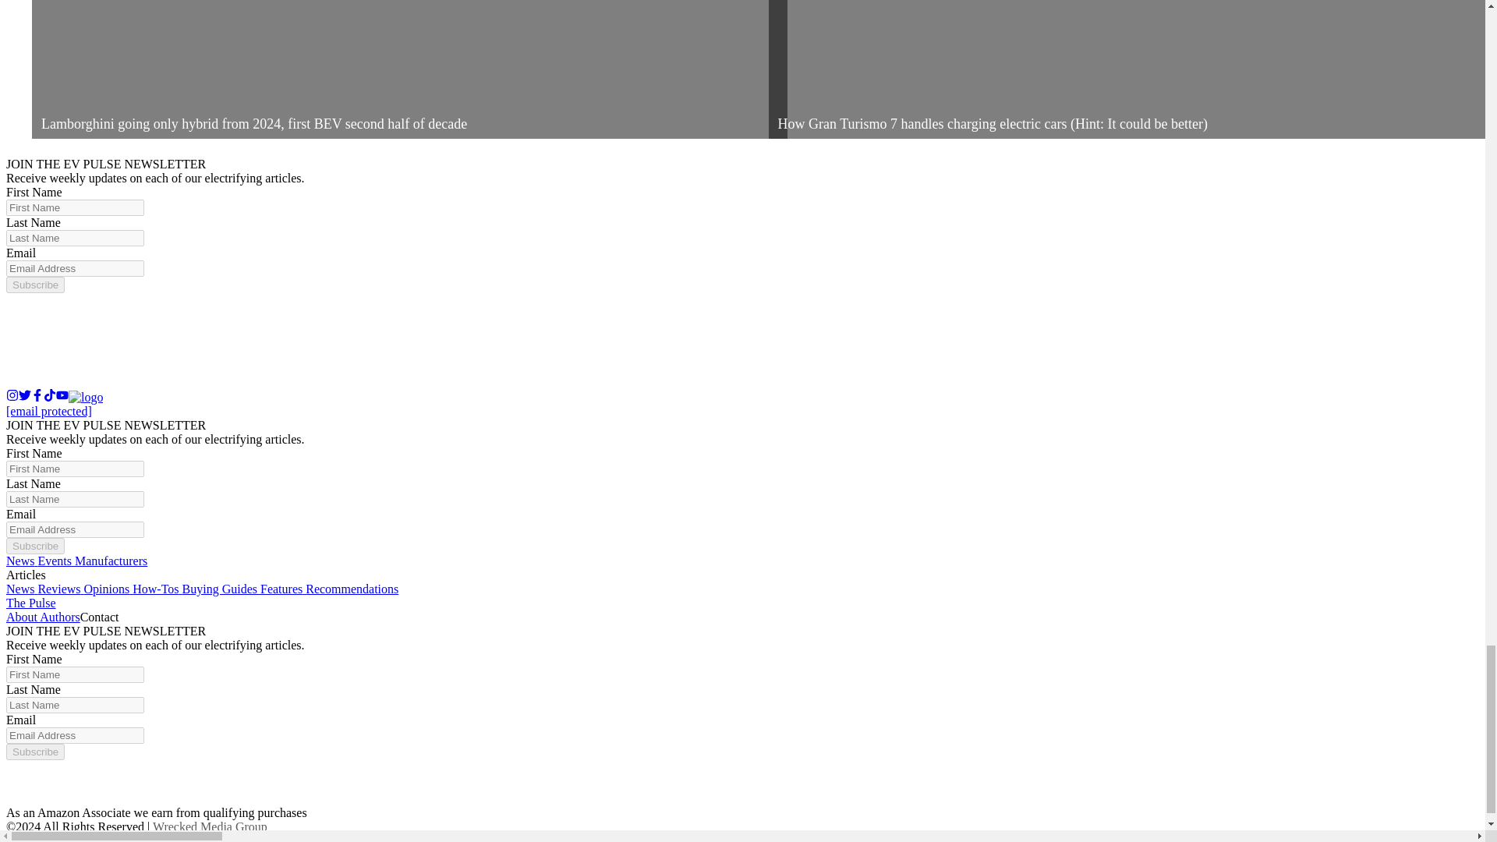 This screenshot has width=1497, height=842. Describe the element at coordinates (34, 285) in the screenshot. I see `Subscribe` at that location.